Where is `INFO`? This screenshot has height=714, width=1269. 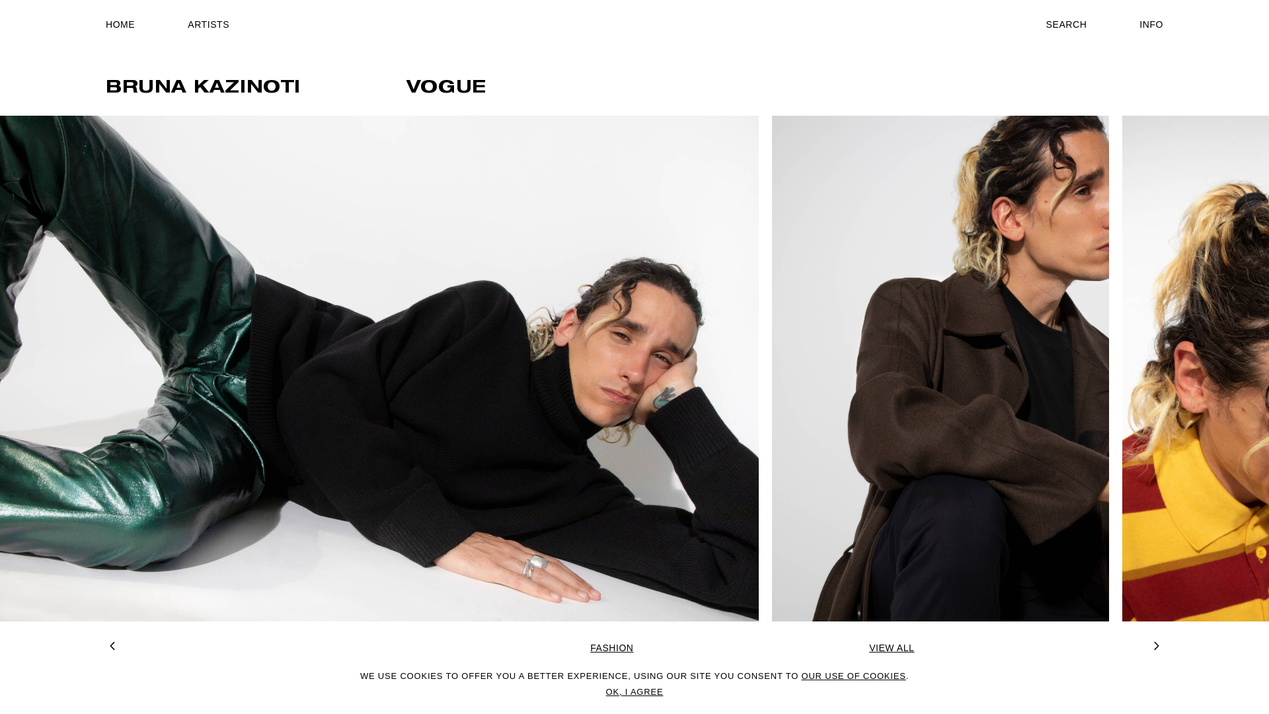 INFO is located at coordinates (1151, 24).